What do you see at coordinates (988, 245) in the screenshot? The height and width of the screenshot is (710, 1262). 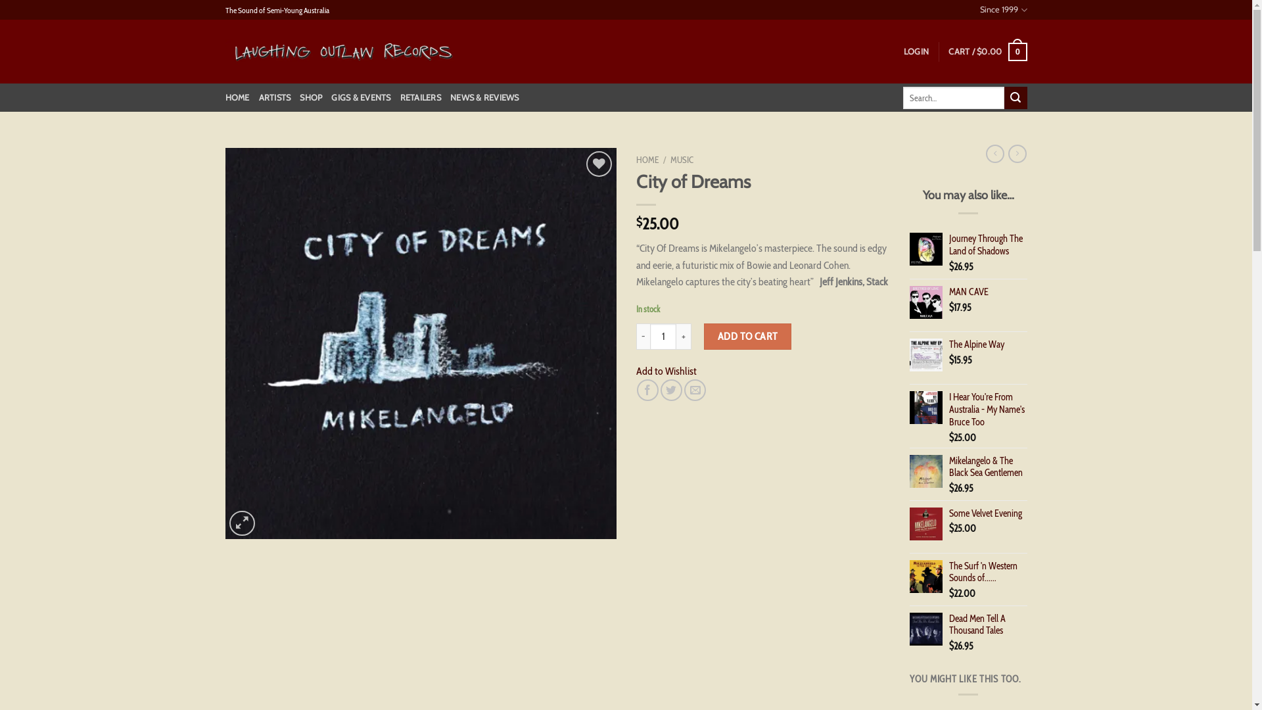 I see `Journey Through The Land of Shadows` at bounding box center [988, 245].